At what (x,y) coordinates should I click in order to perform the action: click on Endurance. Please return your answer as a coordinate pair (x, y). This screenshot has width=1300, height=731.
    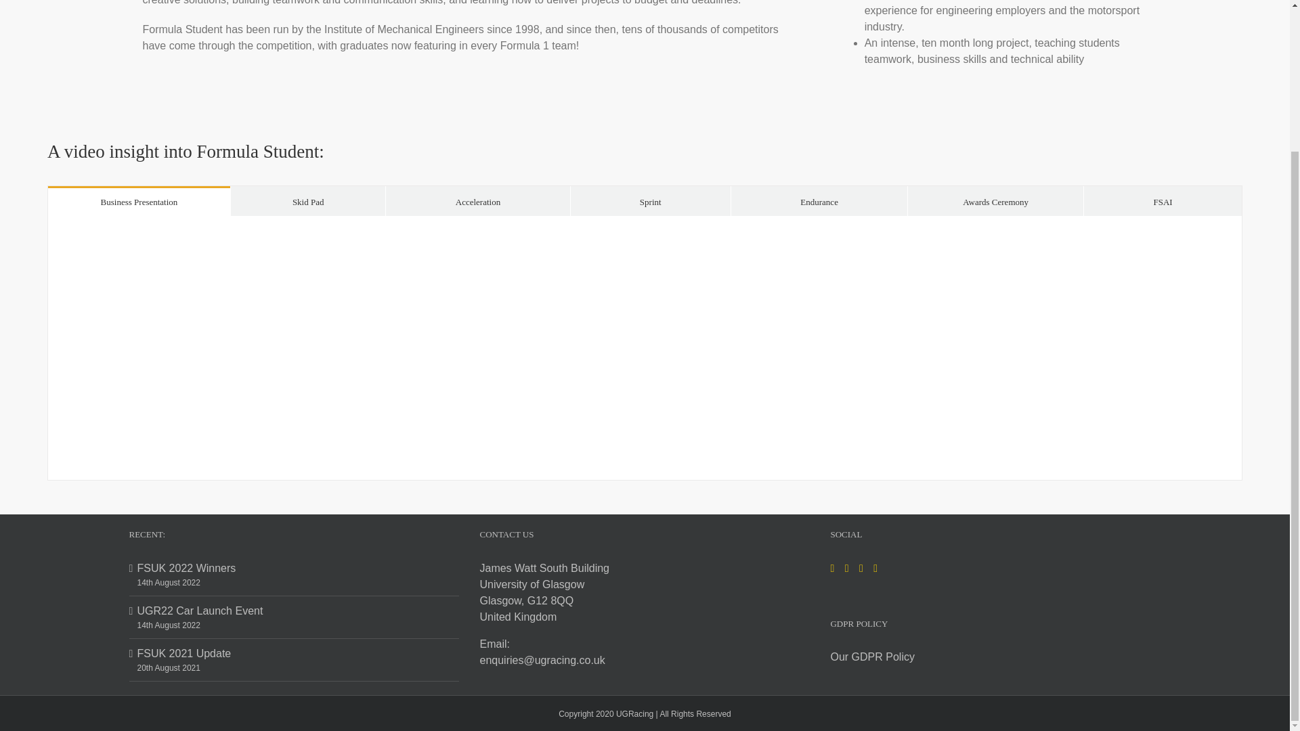
    Looking at the image, I should click on (819, 201).